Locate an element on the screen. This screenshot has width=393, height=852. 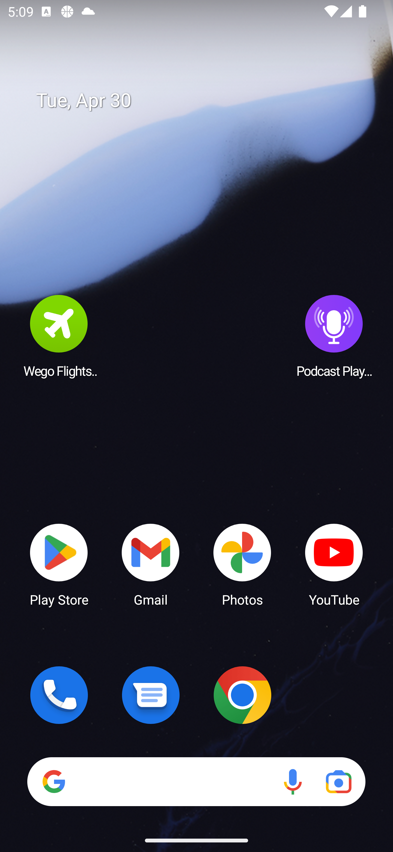
Photos is located at coordinates (242, 564).